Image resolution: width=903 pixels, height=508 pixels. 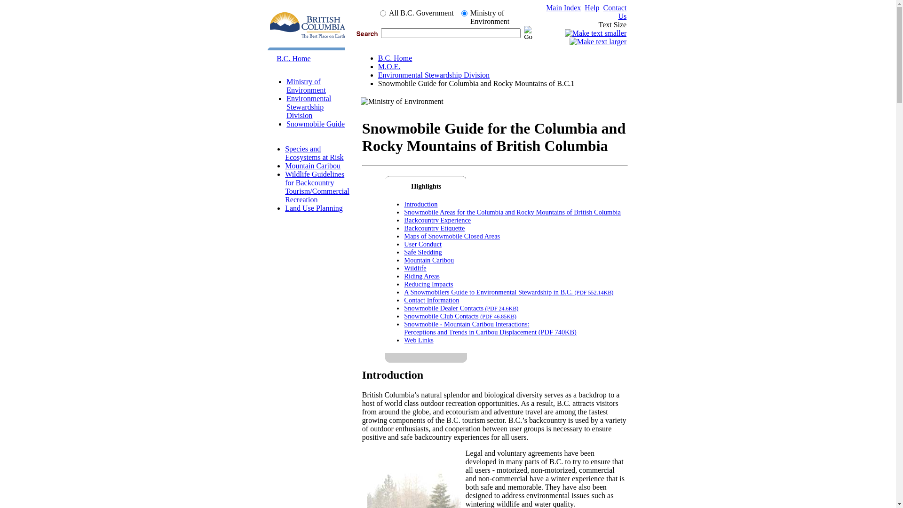 What do you see at coordinates (316, 124) in the screenshot?
I see `Snowmobile Guide` at bounding box center [316, 124].